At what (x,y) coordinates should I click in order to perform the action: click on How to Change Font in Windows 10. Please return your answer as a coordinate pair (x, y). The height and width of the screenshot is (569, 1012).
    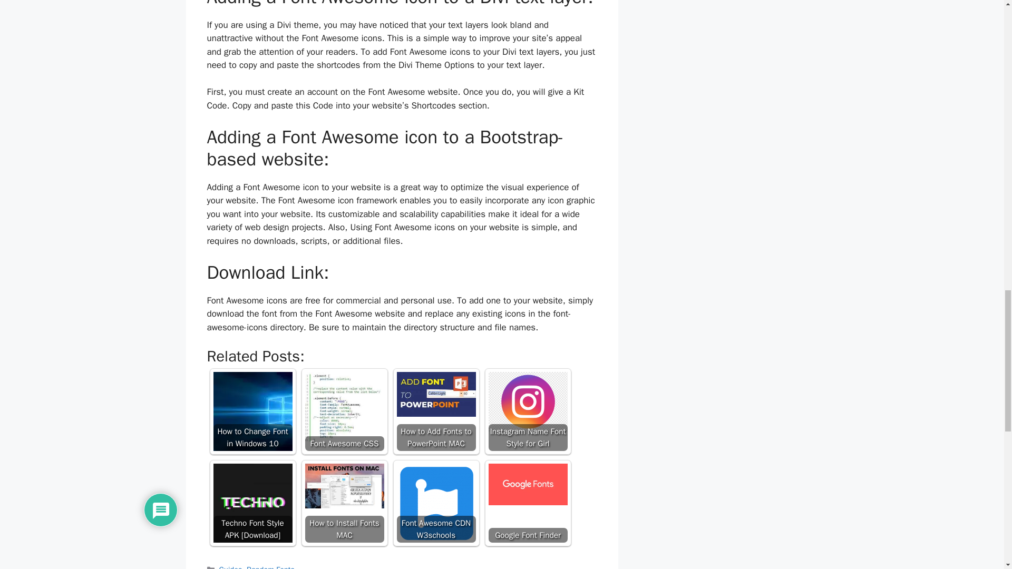
    Looking at the image, I should click on (252, 411).